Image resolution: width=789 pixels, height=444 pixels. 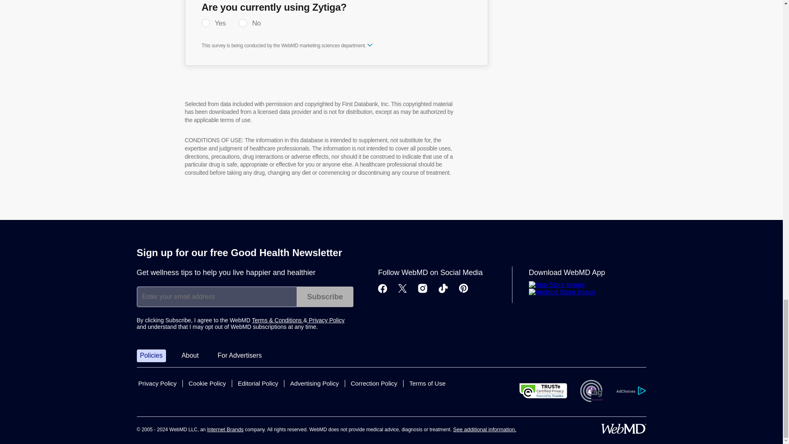 I want to click on WebMD: Better information. Better health., so click(x=623, y=429).